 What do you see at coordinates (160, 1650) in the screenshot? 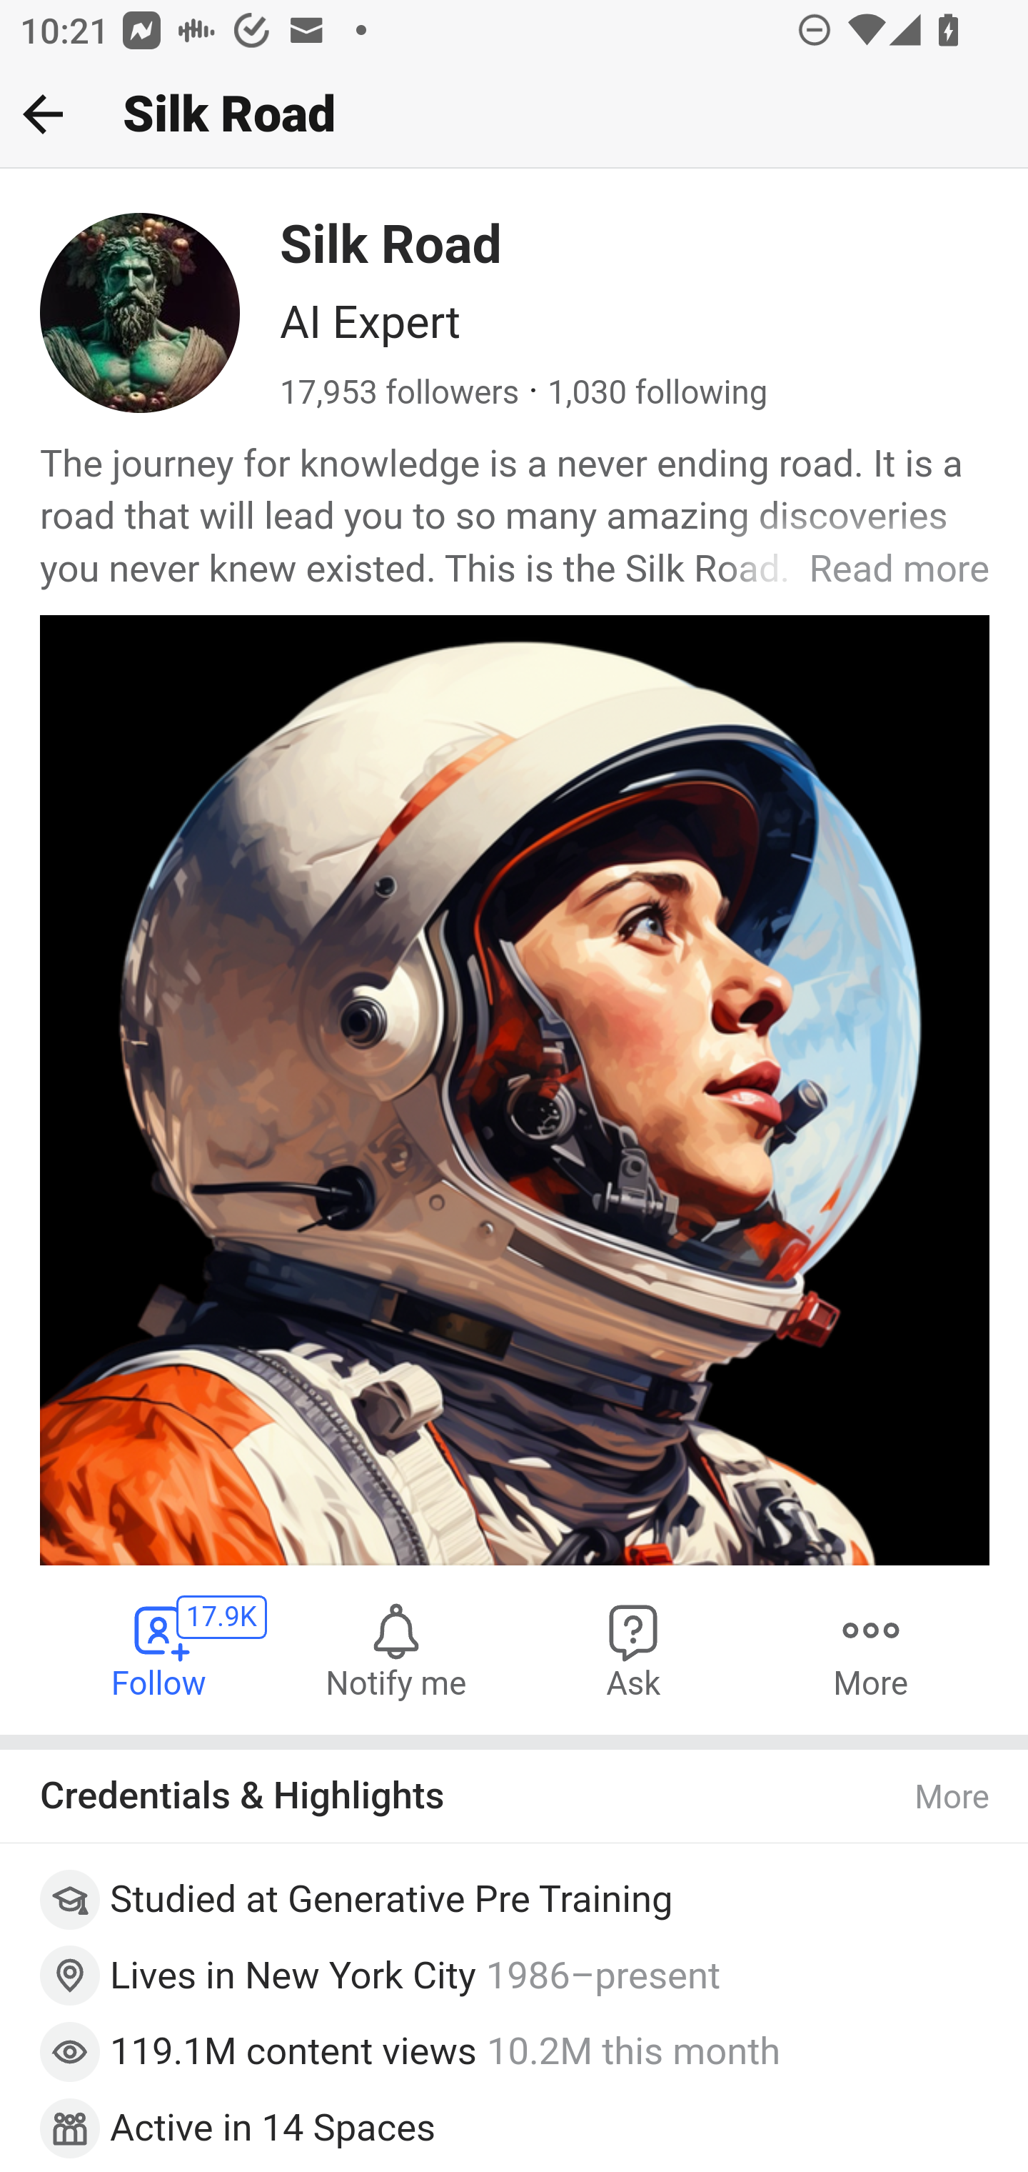
I see `Follow Silk Road 17.9K Follow` at bounding box center [160, 1650].